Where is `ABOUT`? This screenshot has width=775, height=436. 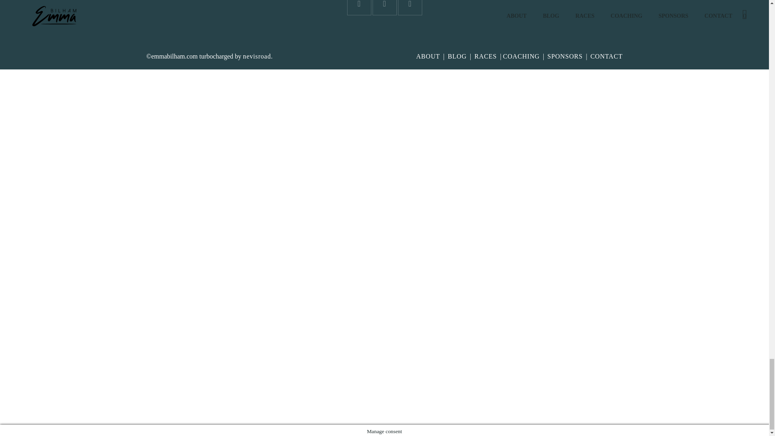 ABOUT is located at coordinates (428, 56).